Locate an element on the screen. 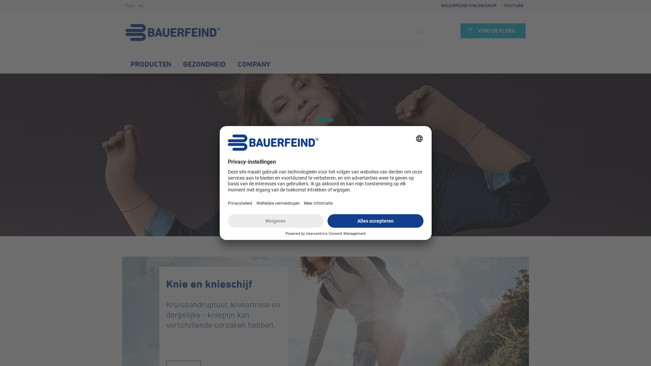 The height and width of the screenshot is (366, 651). BAUERFEIND ONLINESHOP is located at coordinates (469, 6).